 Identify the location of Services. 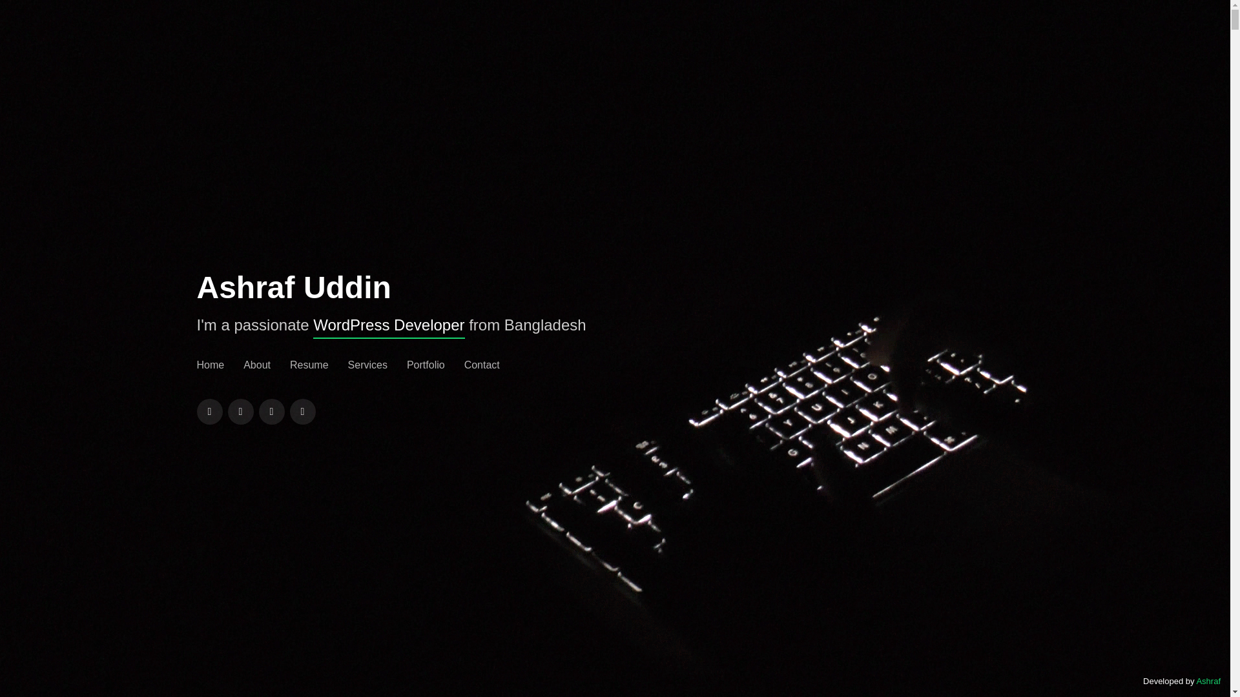
(367, 365).